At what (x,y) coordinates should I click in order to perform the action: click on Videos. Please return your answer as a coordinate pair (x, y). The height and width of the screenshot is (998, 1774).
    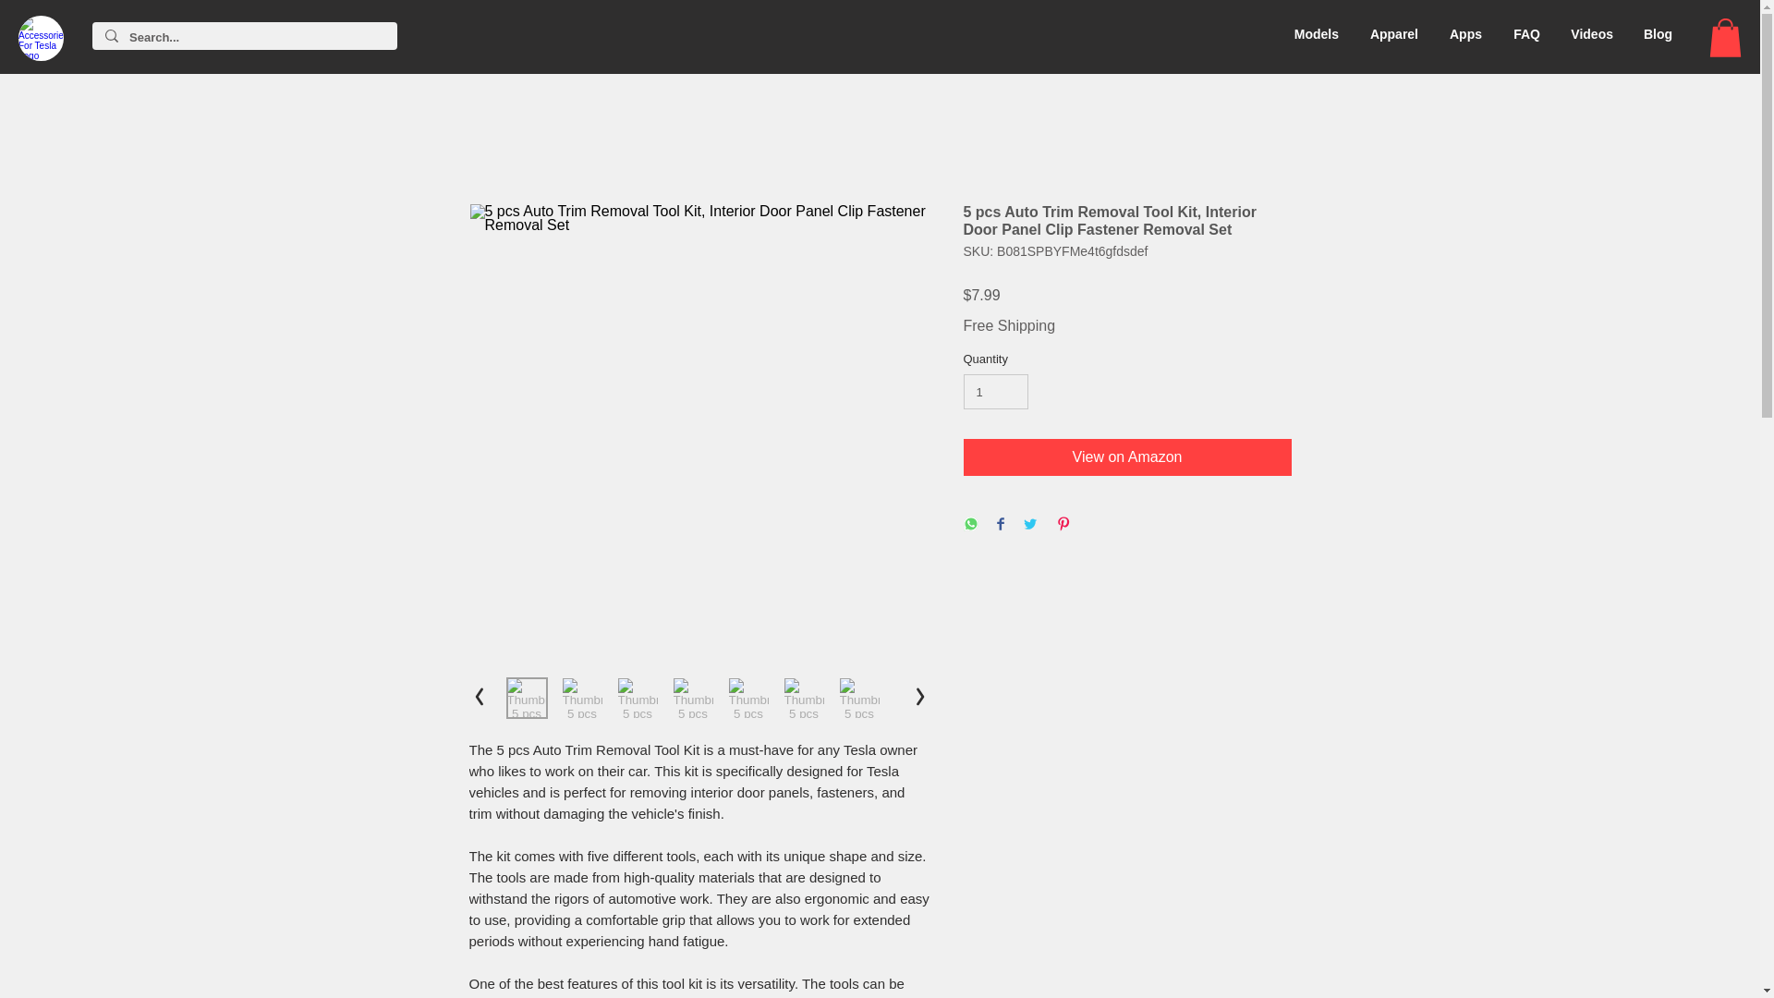
    Looking at the image, I should click on (1589, 34).